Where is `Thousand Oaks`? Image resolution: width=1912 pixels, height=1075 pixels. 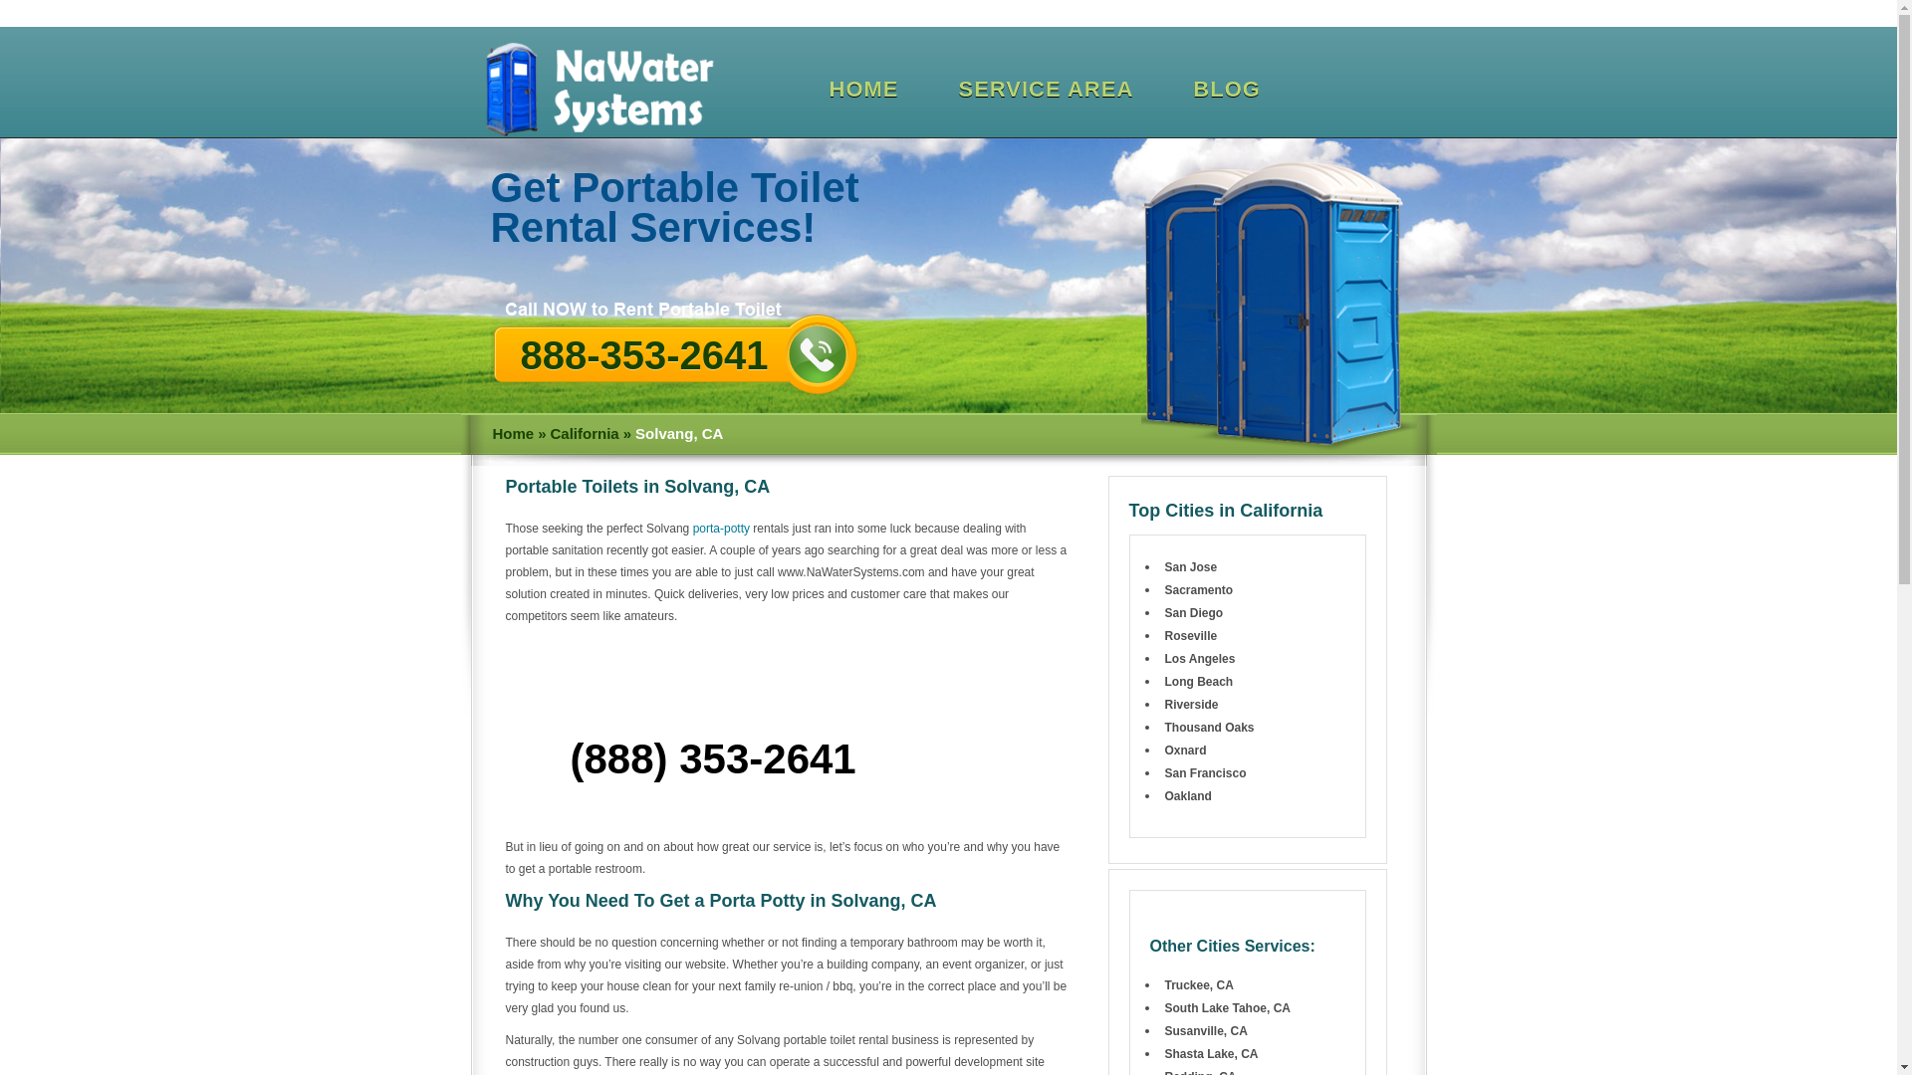
Thousand Oaks is located at coordinates (1209, 727).